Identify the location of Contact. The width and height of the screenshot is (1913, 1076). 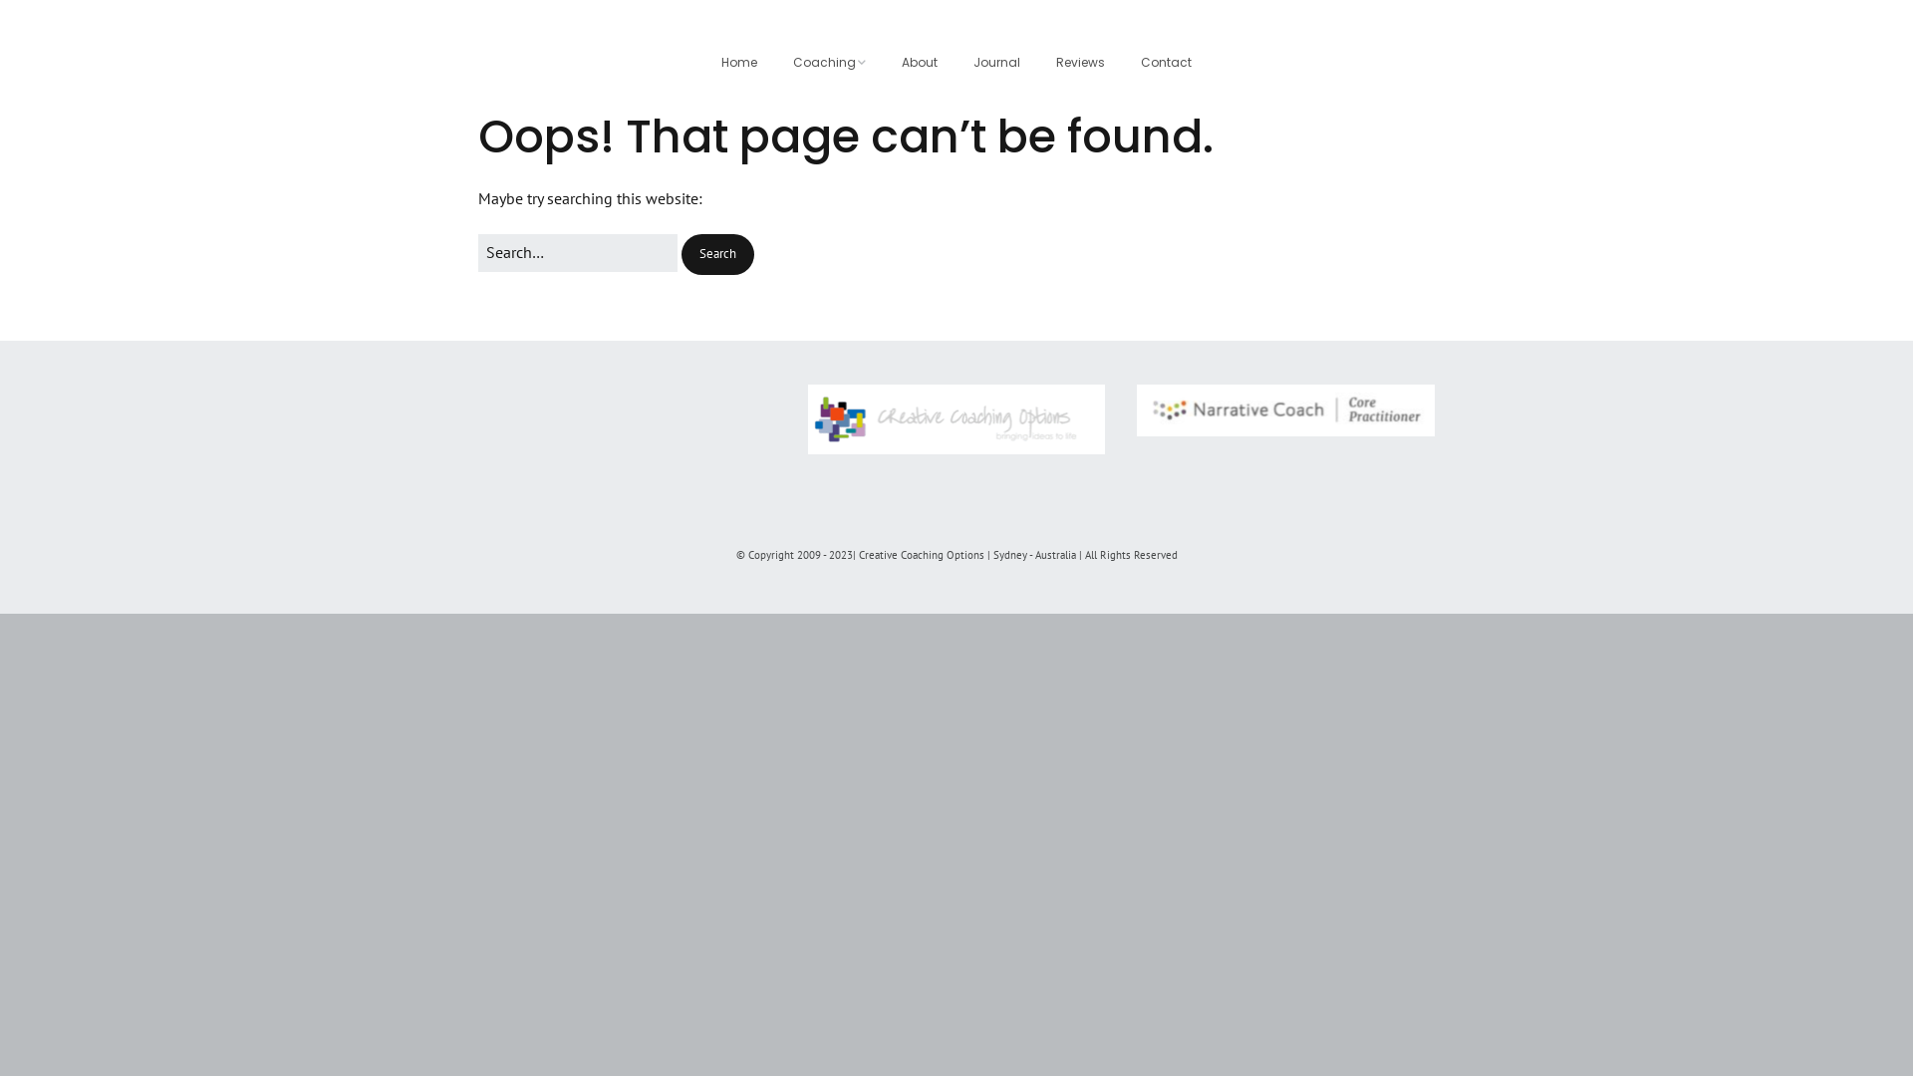
(1166, 64).